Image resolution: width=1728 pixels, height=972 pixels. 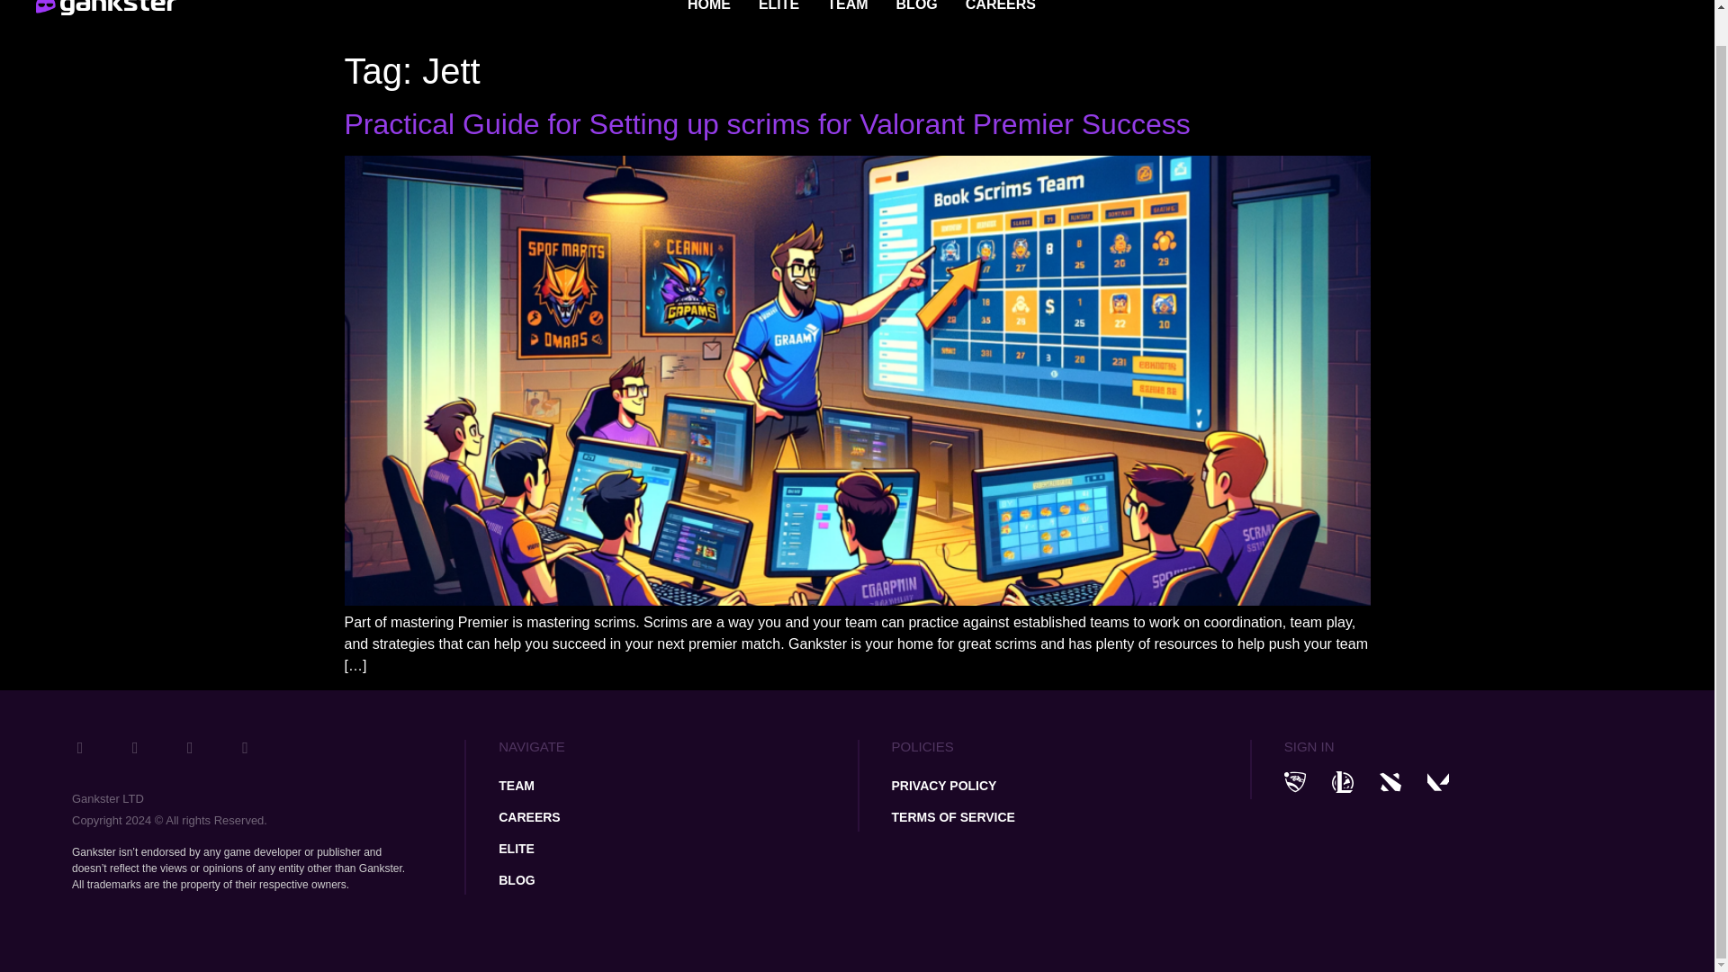 I want to click on BLOG, so click(x=678, y=880).